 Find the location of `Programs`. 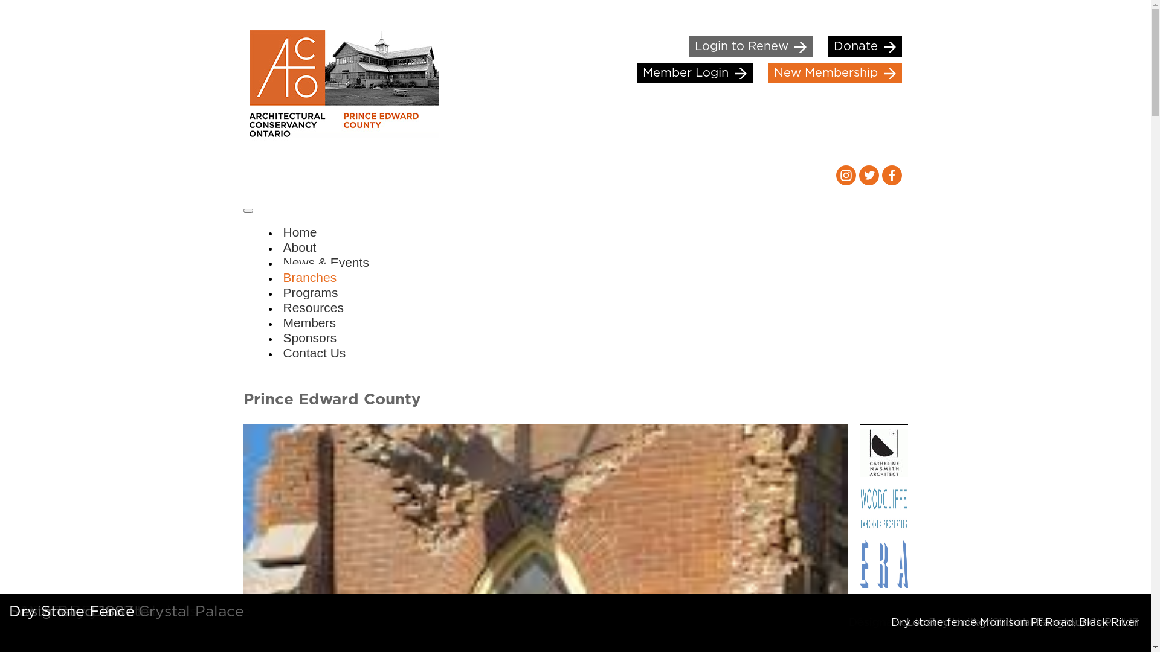

Programs is located at coordinates (311, 292).